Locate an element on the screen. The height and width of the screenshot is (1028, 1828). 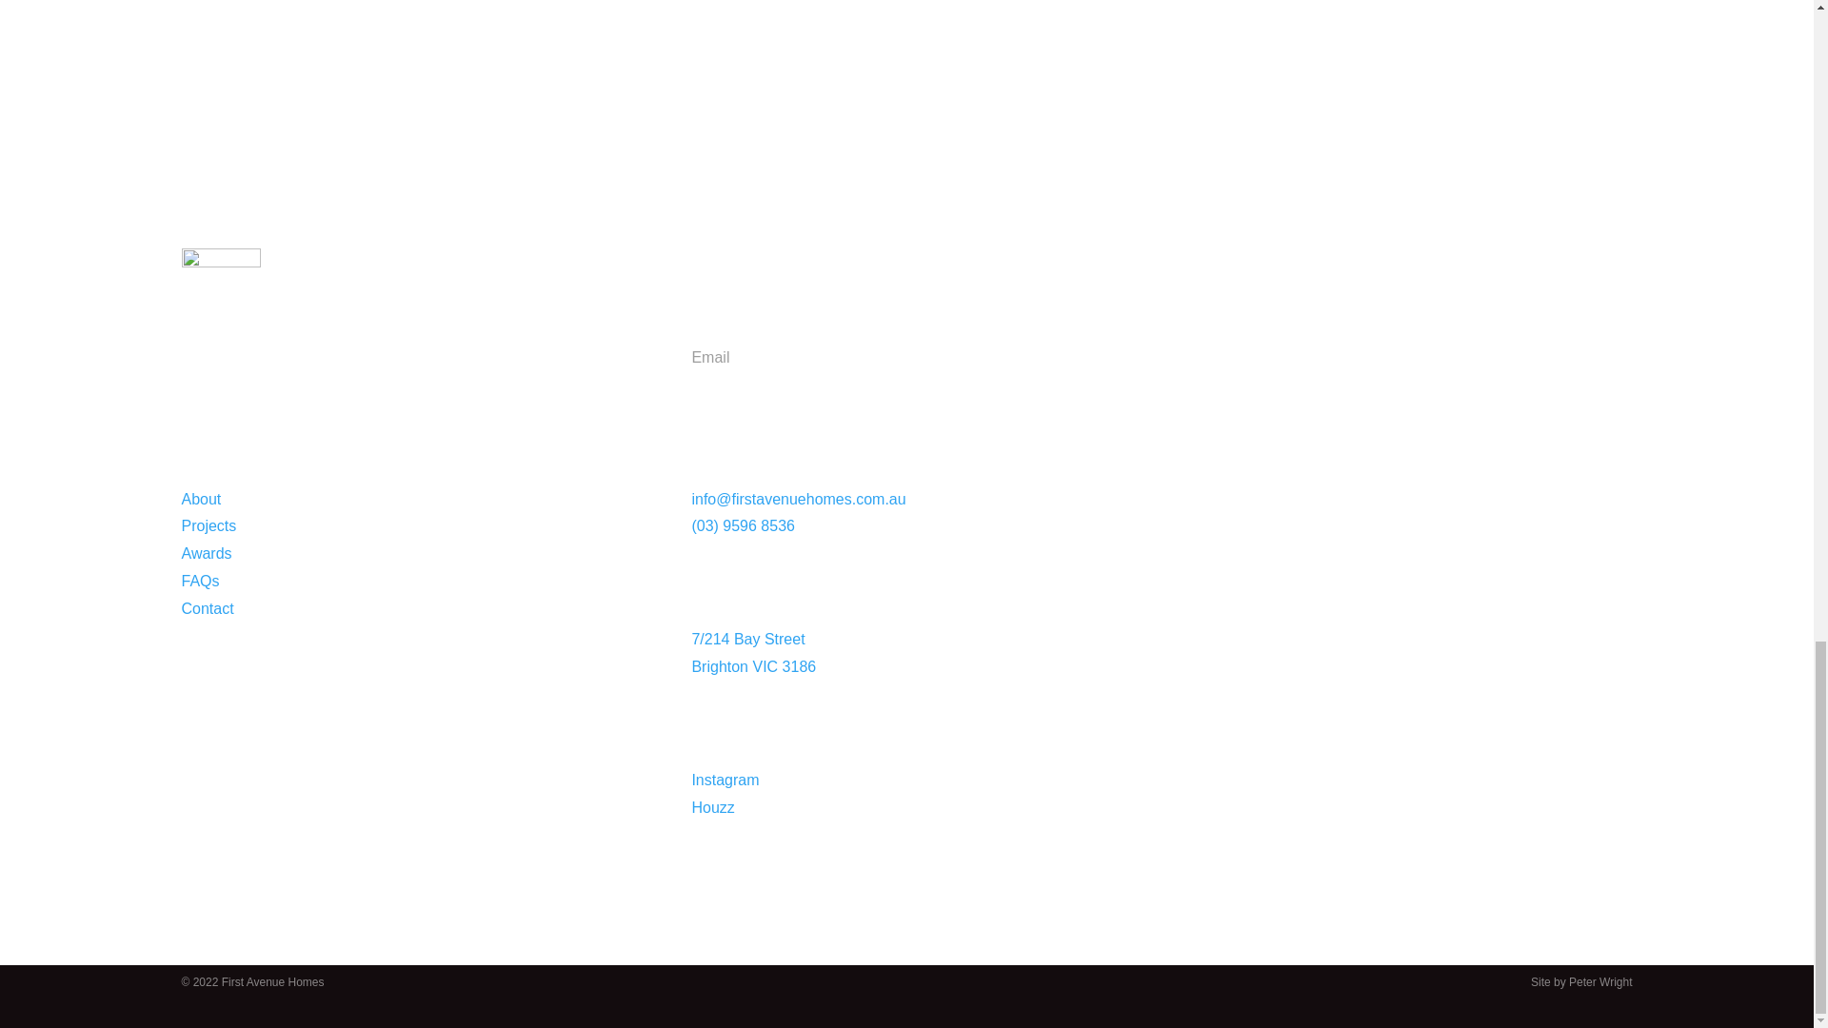
FAQs is located at coordinates (200, 581).